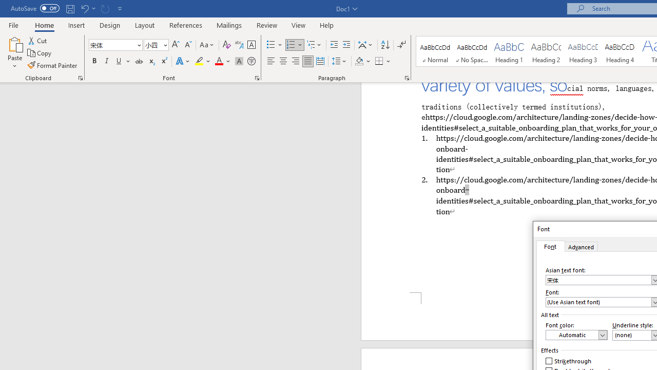 This screenshot has width=657, height=370. Describe the element at coordinates (307, 62) in the screenshot. I see `Justify` at that location.